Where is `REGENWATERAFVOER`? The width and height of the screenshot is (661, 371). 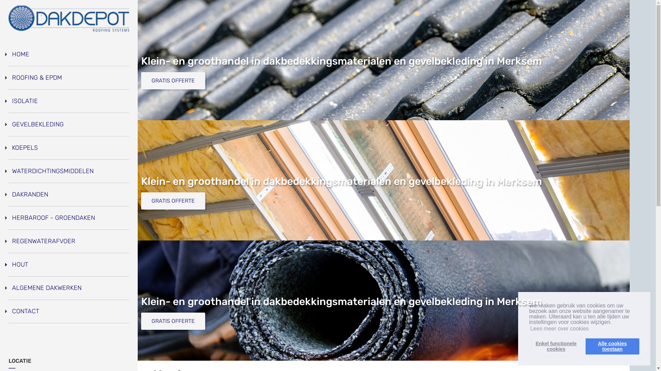 REGENWATERAFVOER is located at coordinates (44, 241).